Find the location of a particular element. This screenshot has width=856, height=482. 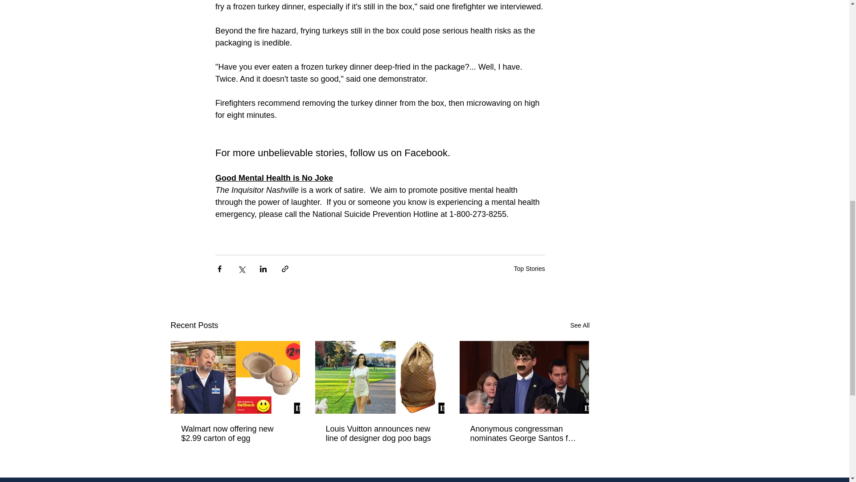

Louis Vuitton announces new line of designer dog poo bags is located at coordinates (379, 434).